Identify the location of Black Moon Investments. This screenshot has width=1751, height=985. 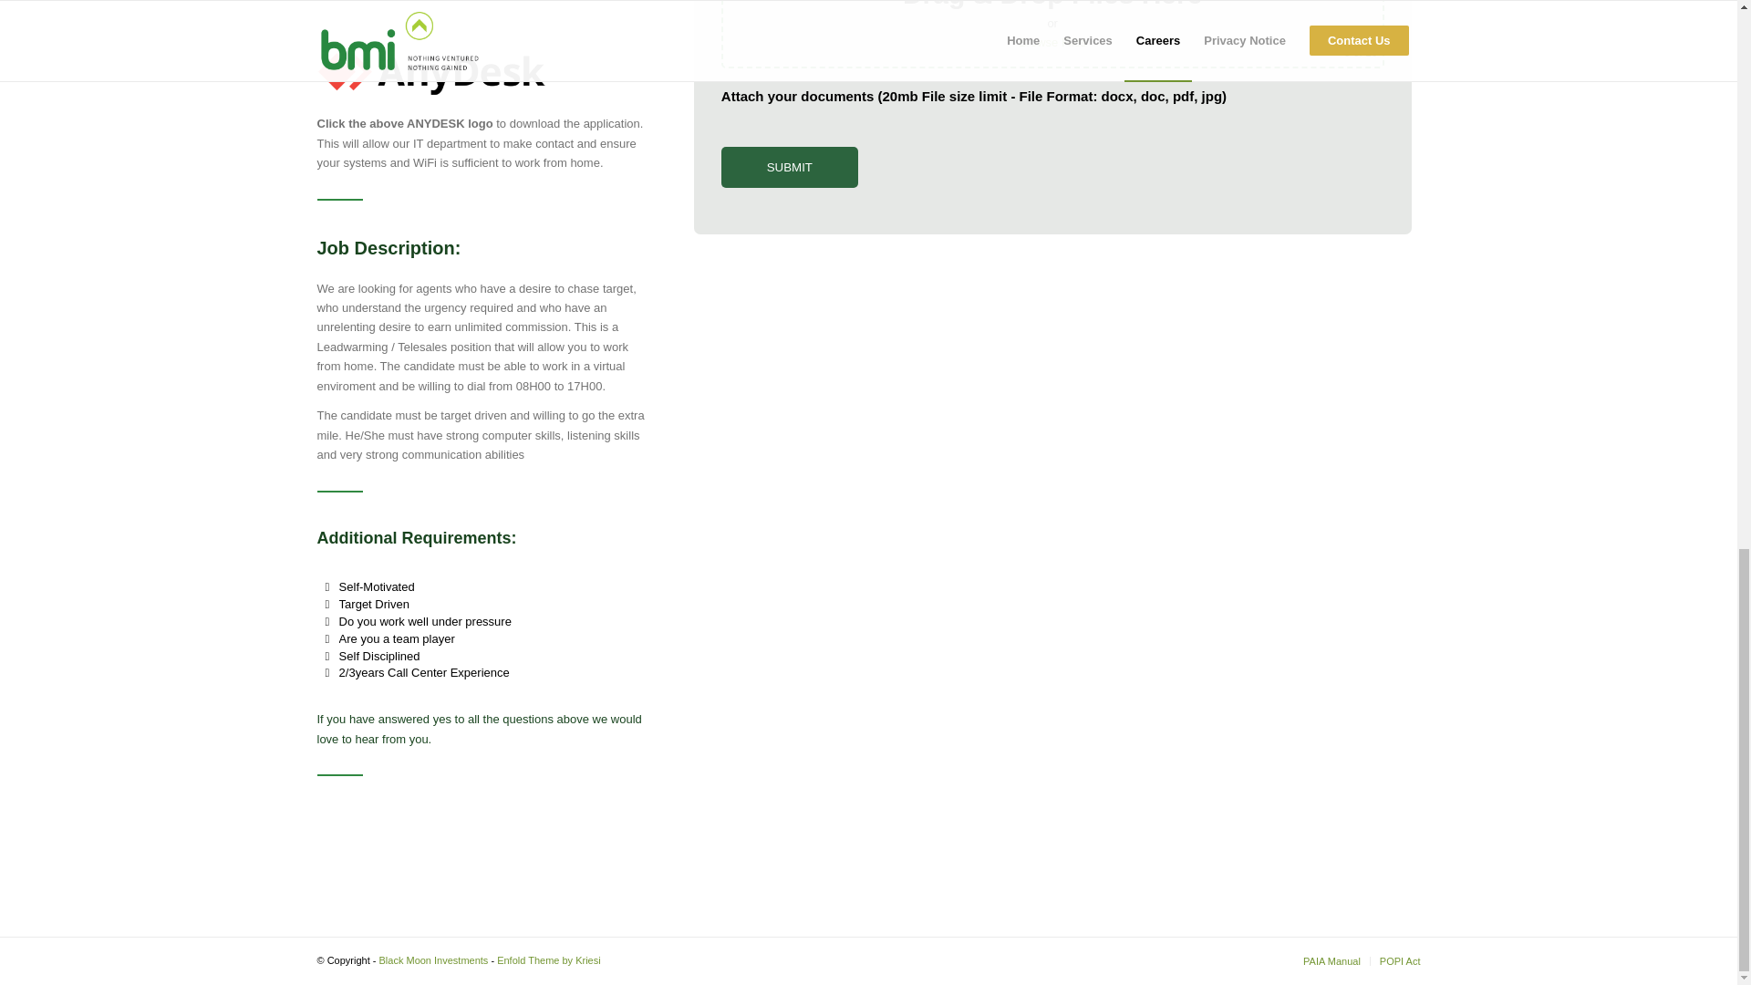
(434, 959).